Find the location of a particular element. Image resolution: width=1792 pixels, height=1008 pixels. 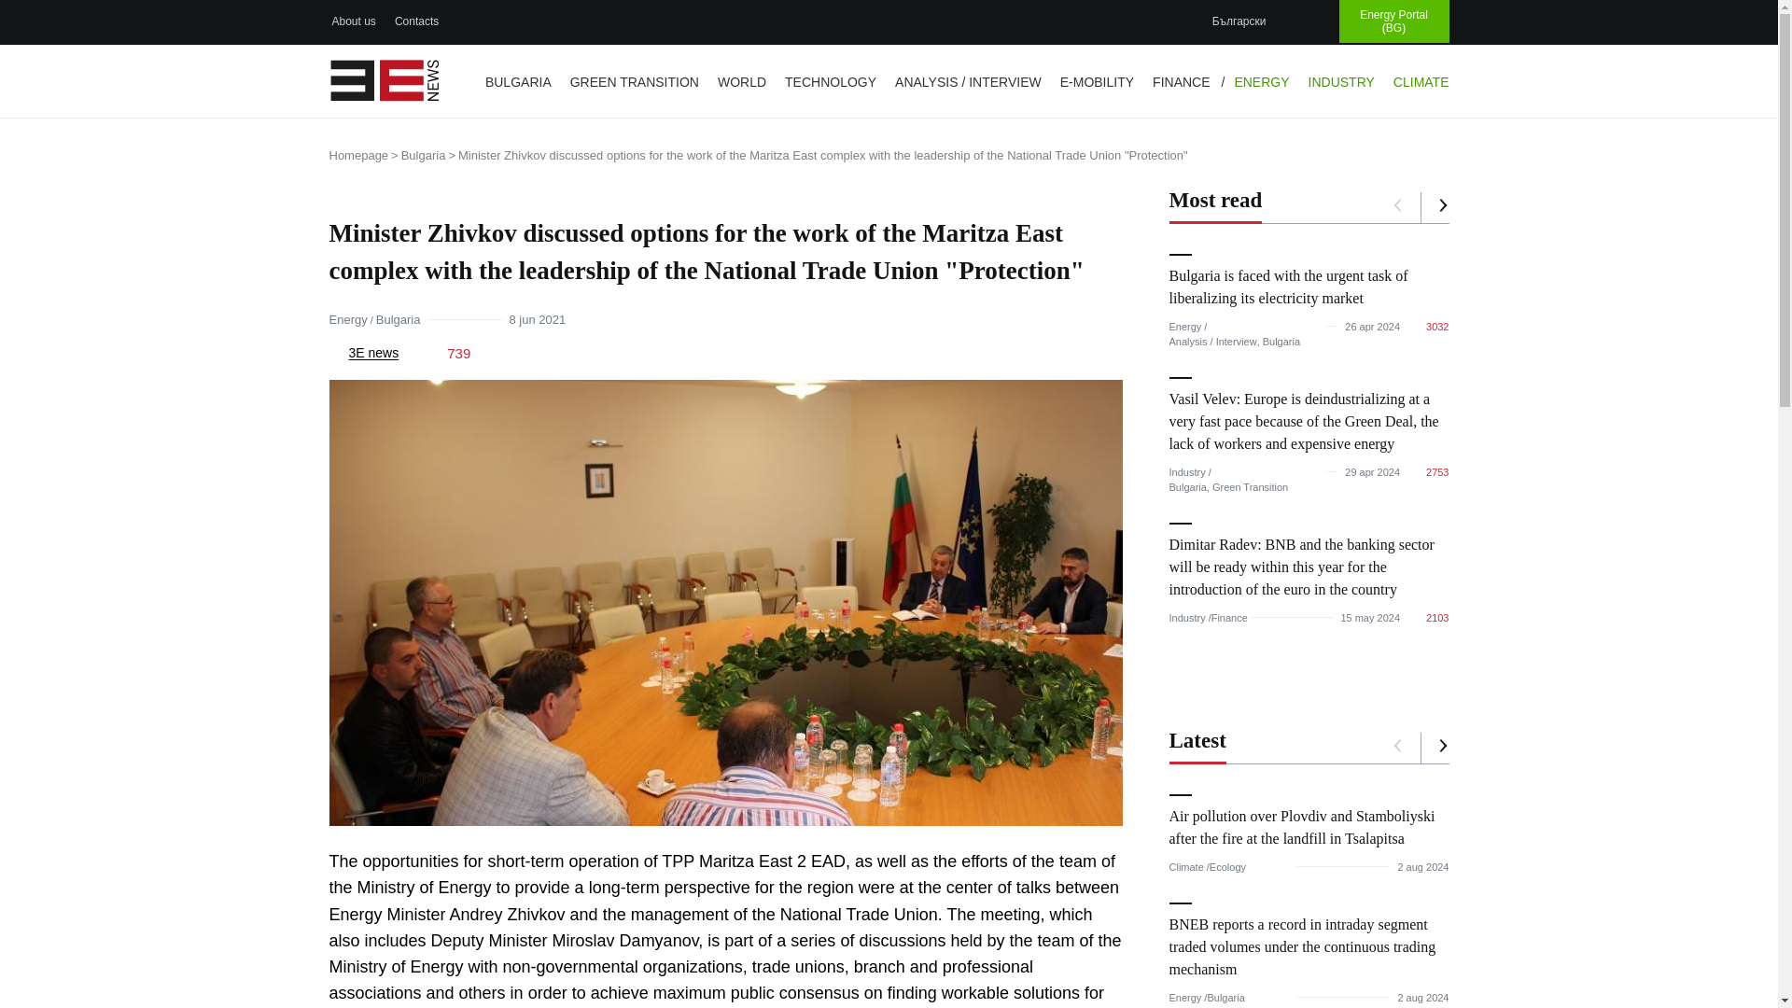

ENERGY is located at coordinates (1260, 82).